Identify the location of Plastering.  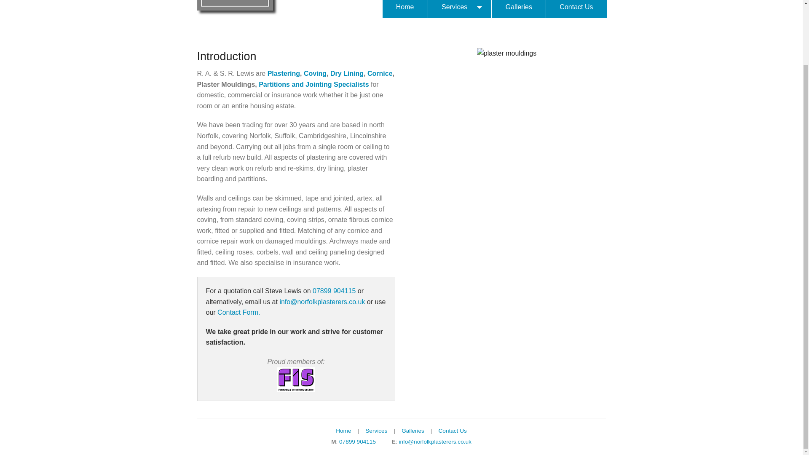
(284, 73).